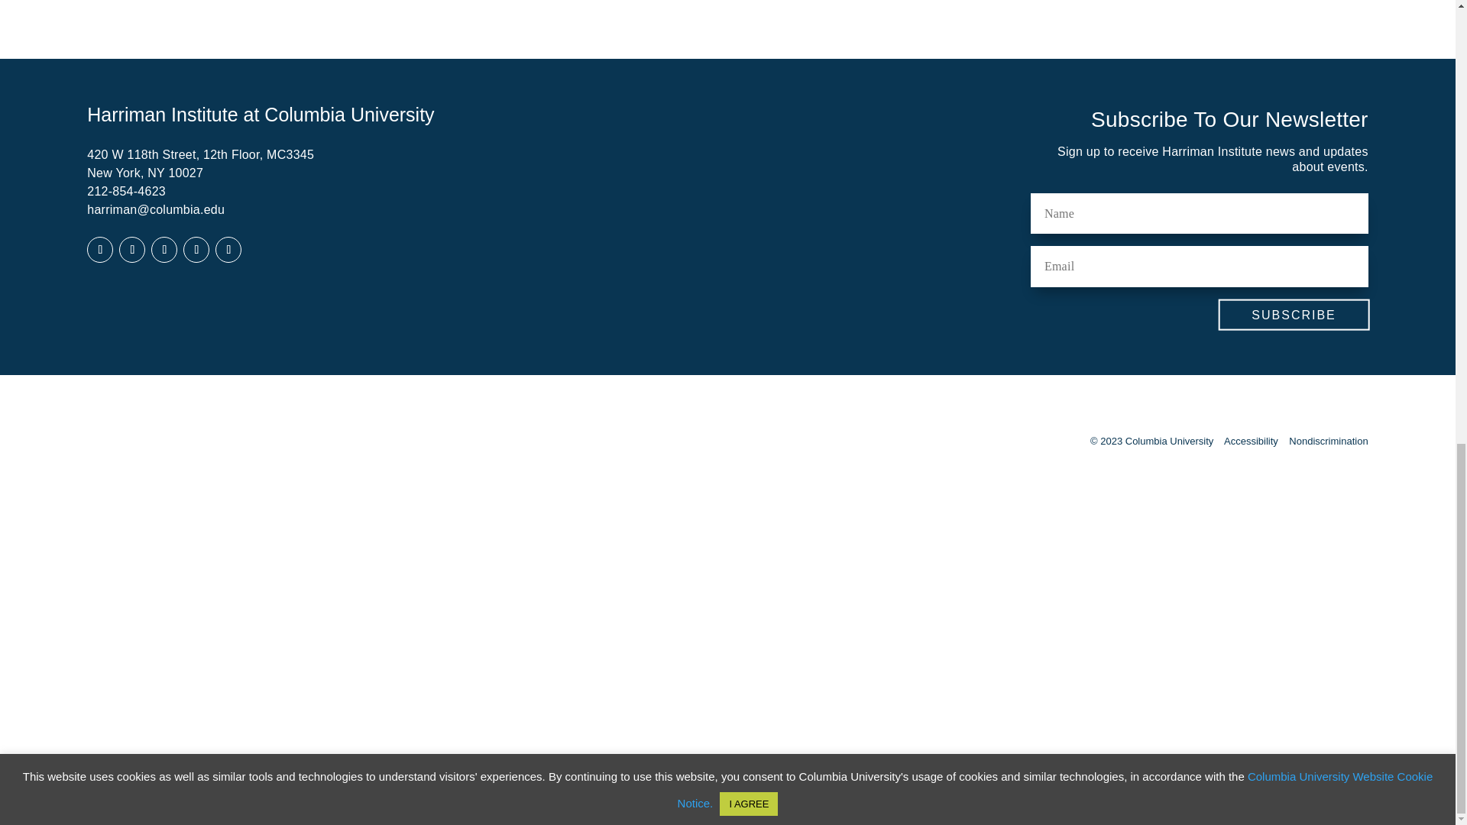 This screenshot has height=825, width=1467. Describe the element at coordinates (228, 249) in the screenshot. I see `Follow on Instagram` at that location.